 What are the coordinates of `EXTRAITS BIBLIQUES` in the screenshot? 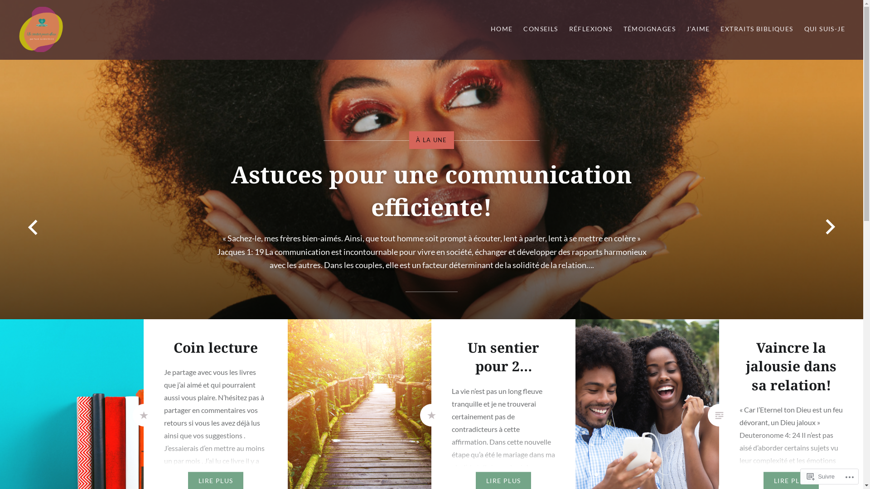 It's located at (757, 29).